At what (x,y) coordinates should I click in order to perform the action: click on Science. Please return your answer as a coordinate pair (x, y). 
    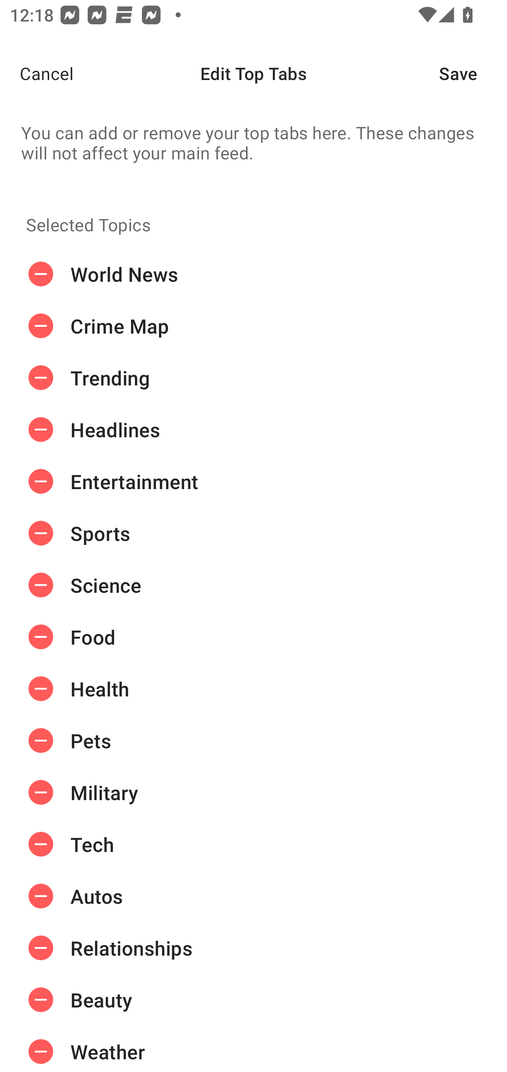
    Looking at the image, I should click on (254, 585).